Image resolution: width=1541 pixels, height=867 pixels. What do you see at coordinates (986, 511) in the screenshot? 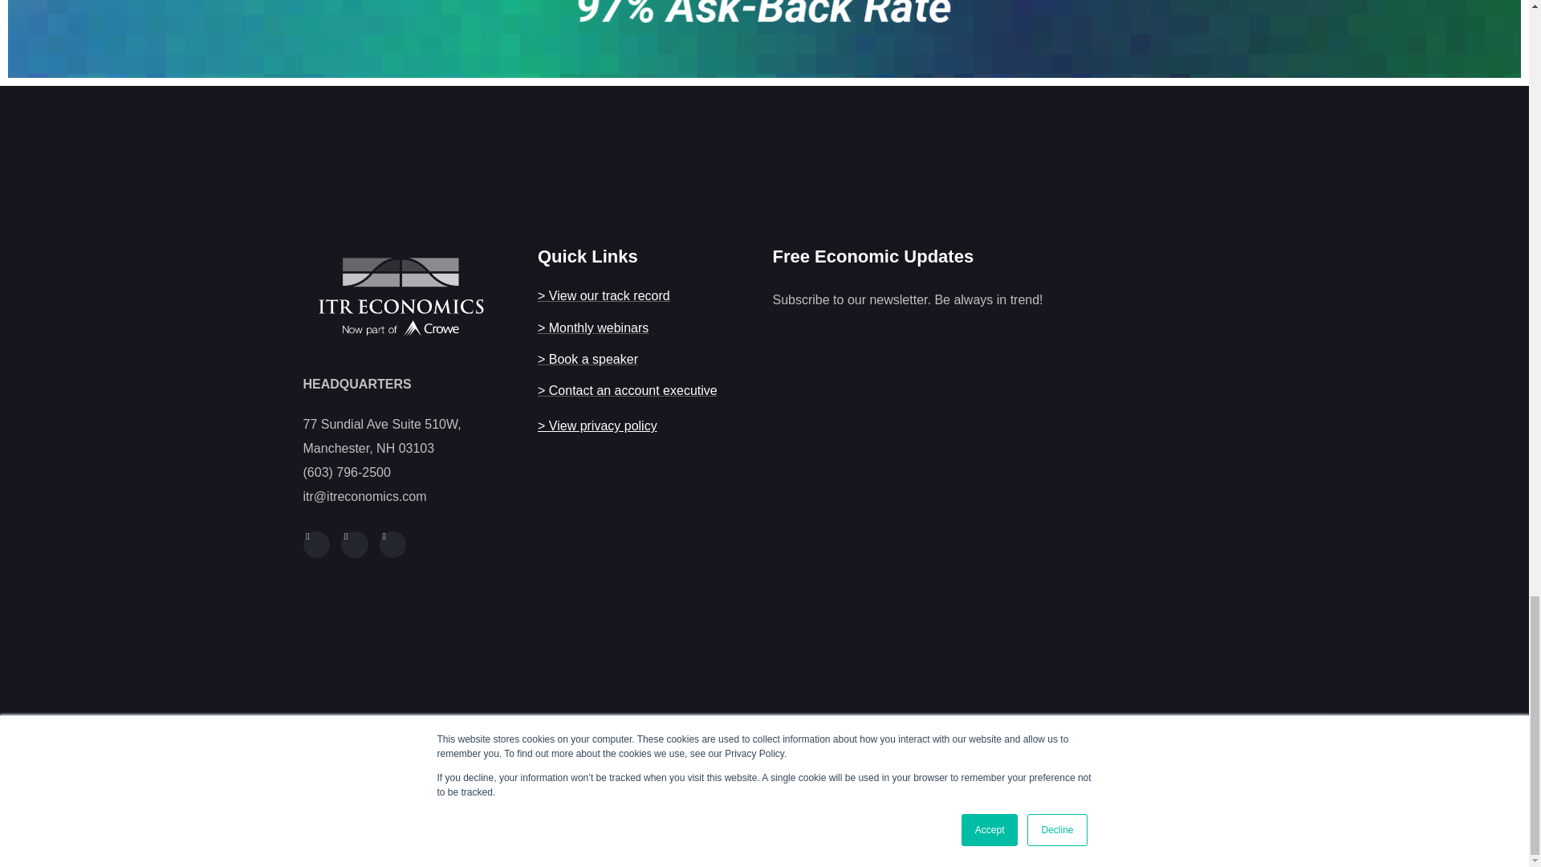
I see `Form 0` at bounding box center [986, 511].